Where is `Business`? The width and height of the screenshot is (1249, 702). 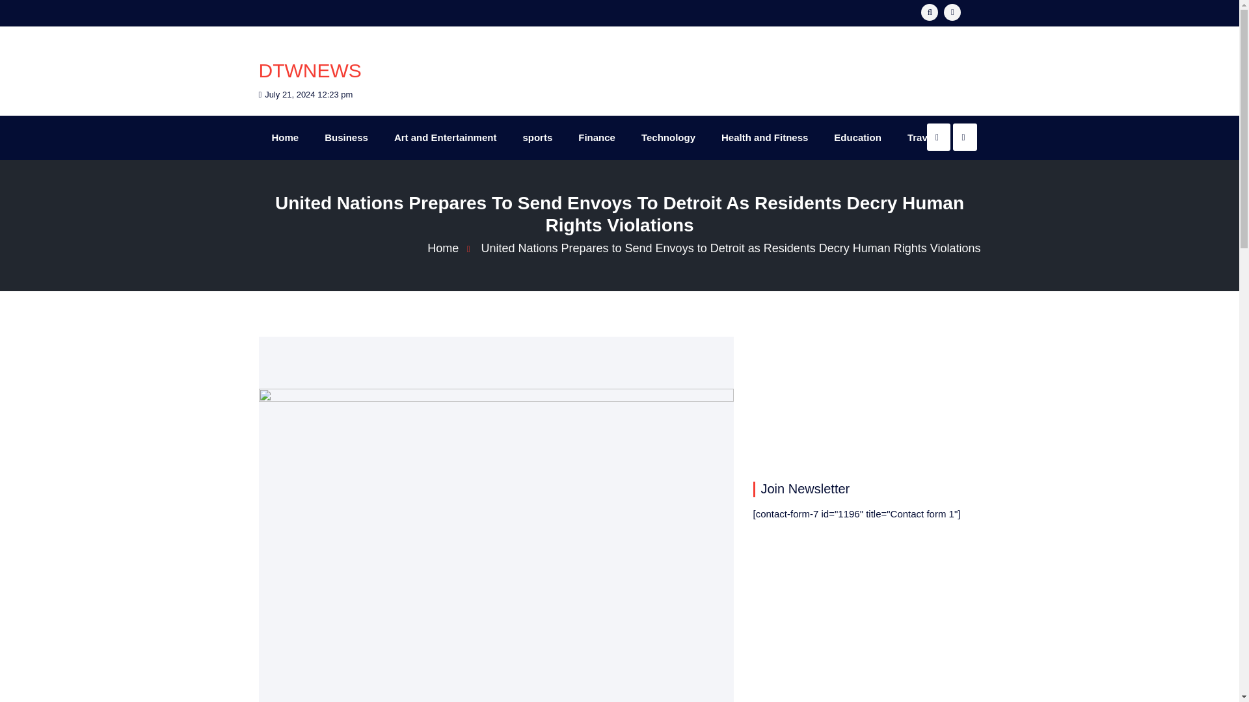
Business is located at coordinates (346, 138).